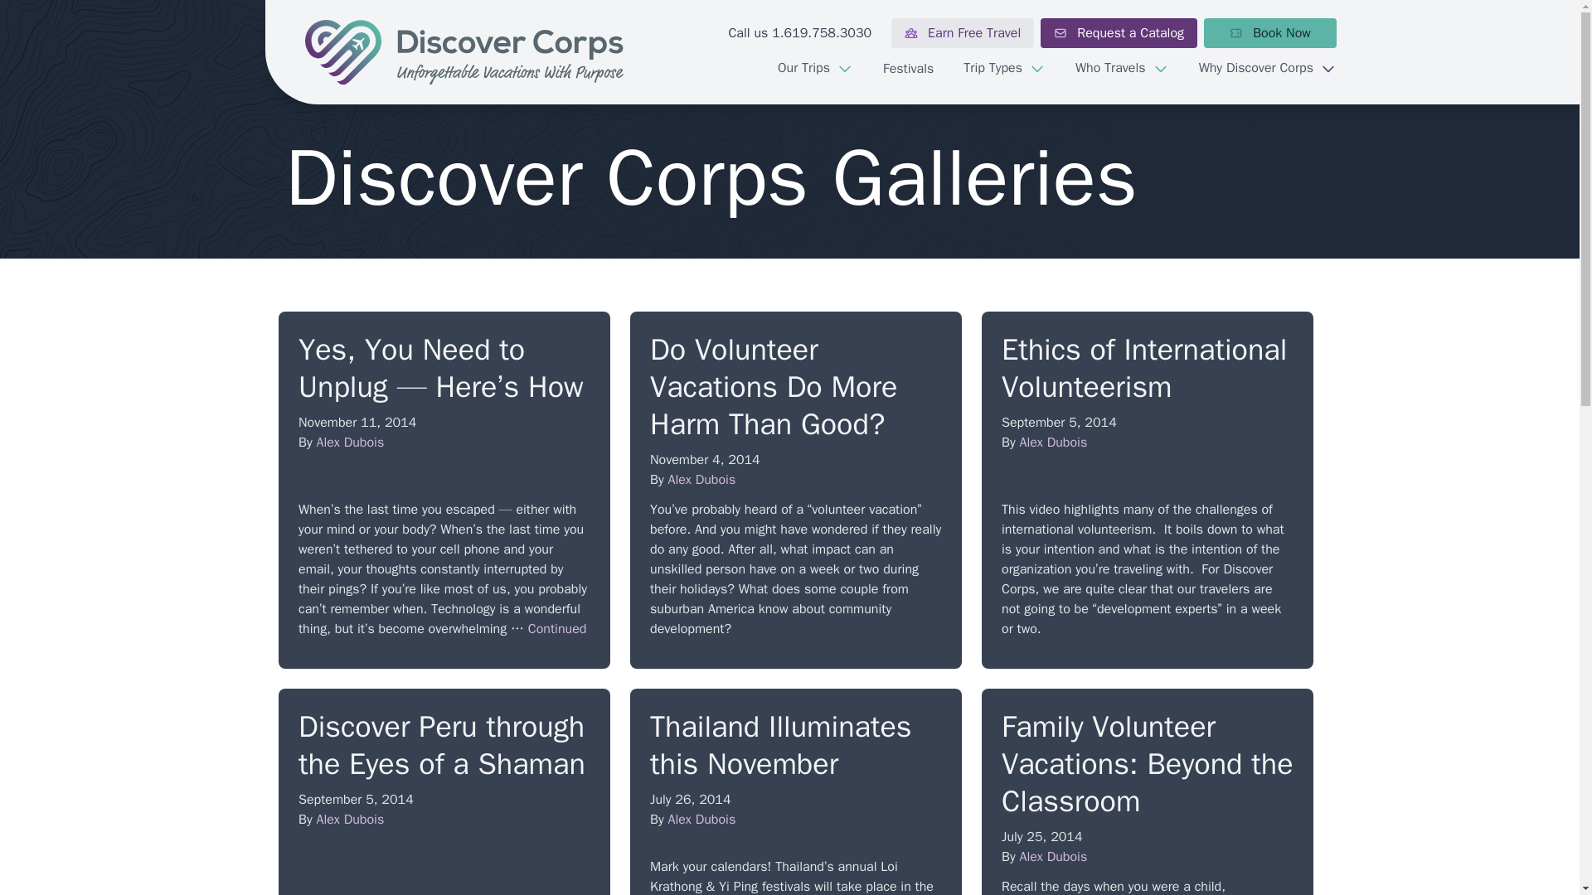  What do you see at coordinates (962, 33) in the screenshot?
I see `Earn Free Travel` at bounding box center [962, 33].